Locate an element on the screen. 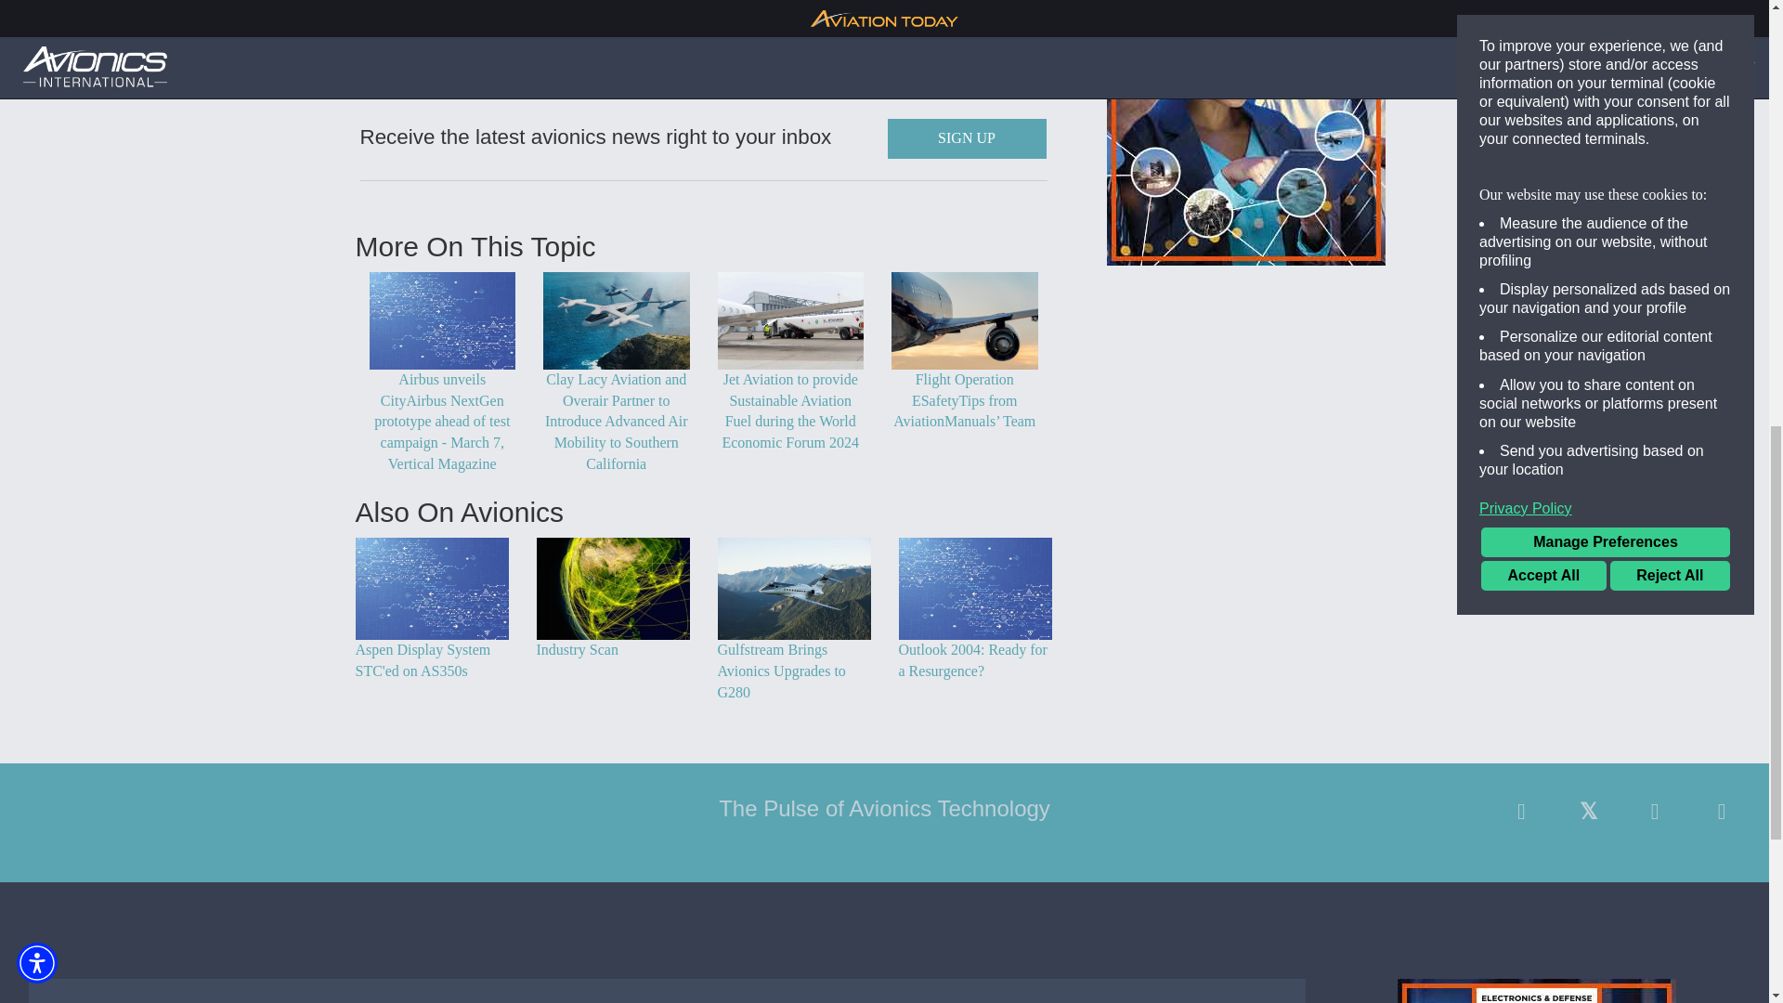 This screenshot has width=1783, height=1003. 3rd party ad content is located at coordinates (1536, 991).